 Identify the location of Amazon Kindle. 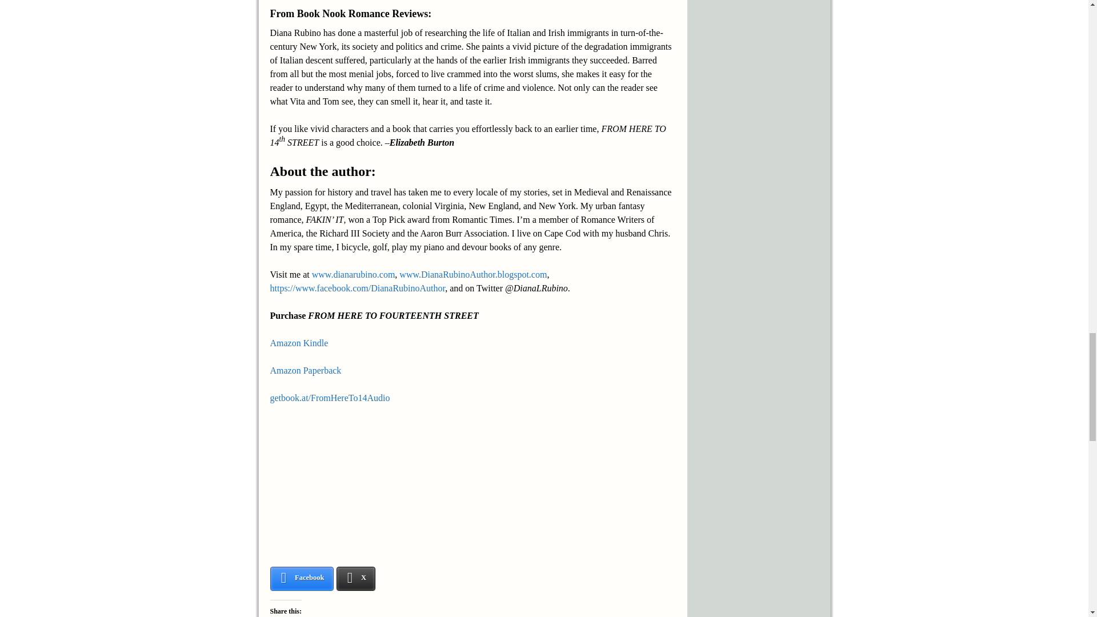
(299, 343).